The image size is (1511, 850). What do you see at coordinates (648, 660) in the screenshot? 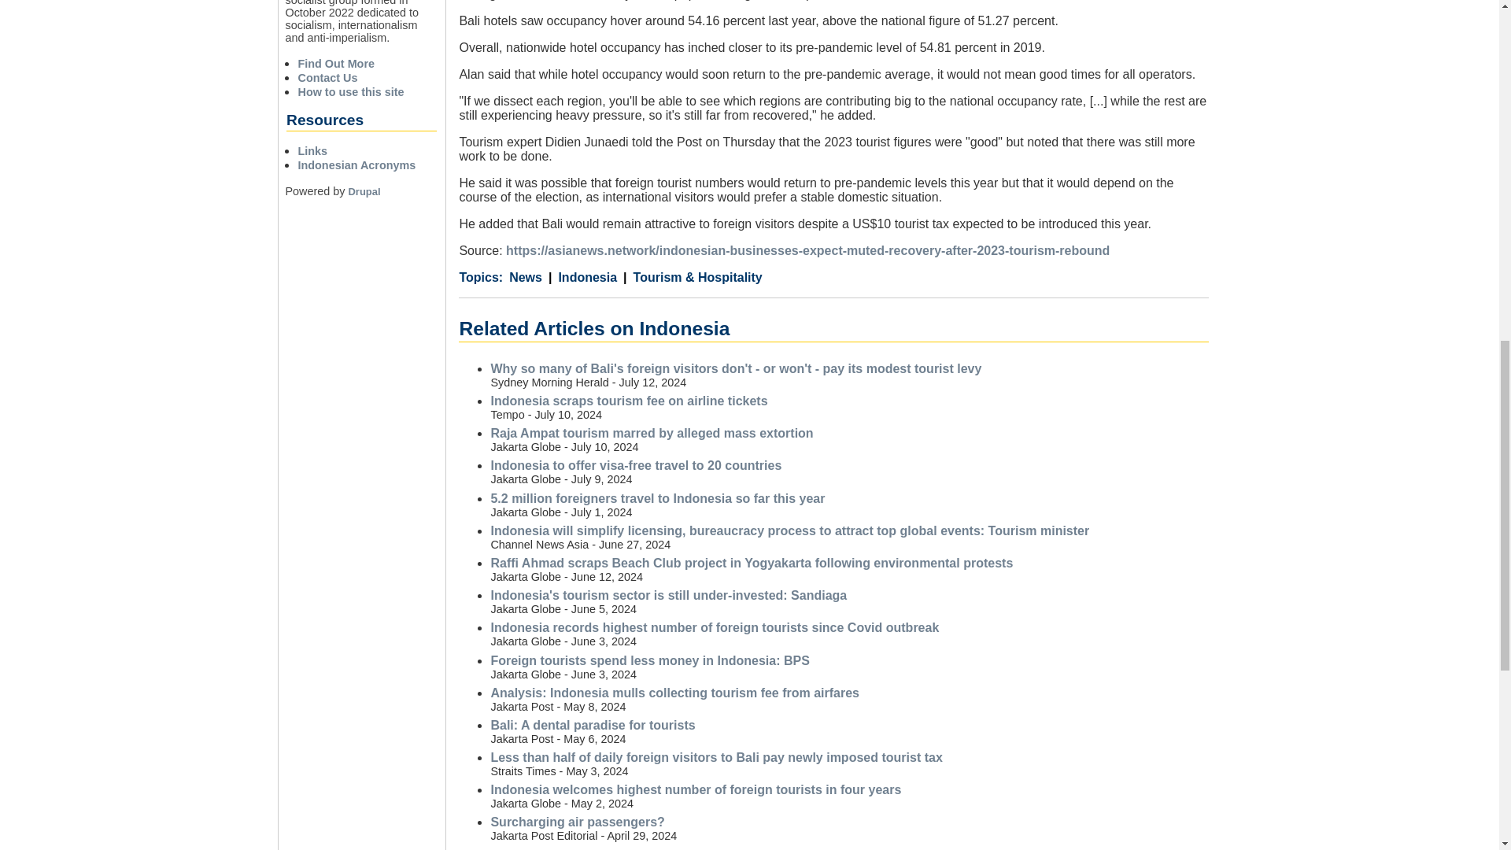
I see `Foreign tourists spend less money in Indonesia: BPS` at bounding box center [648, 660].